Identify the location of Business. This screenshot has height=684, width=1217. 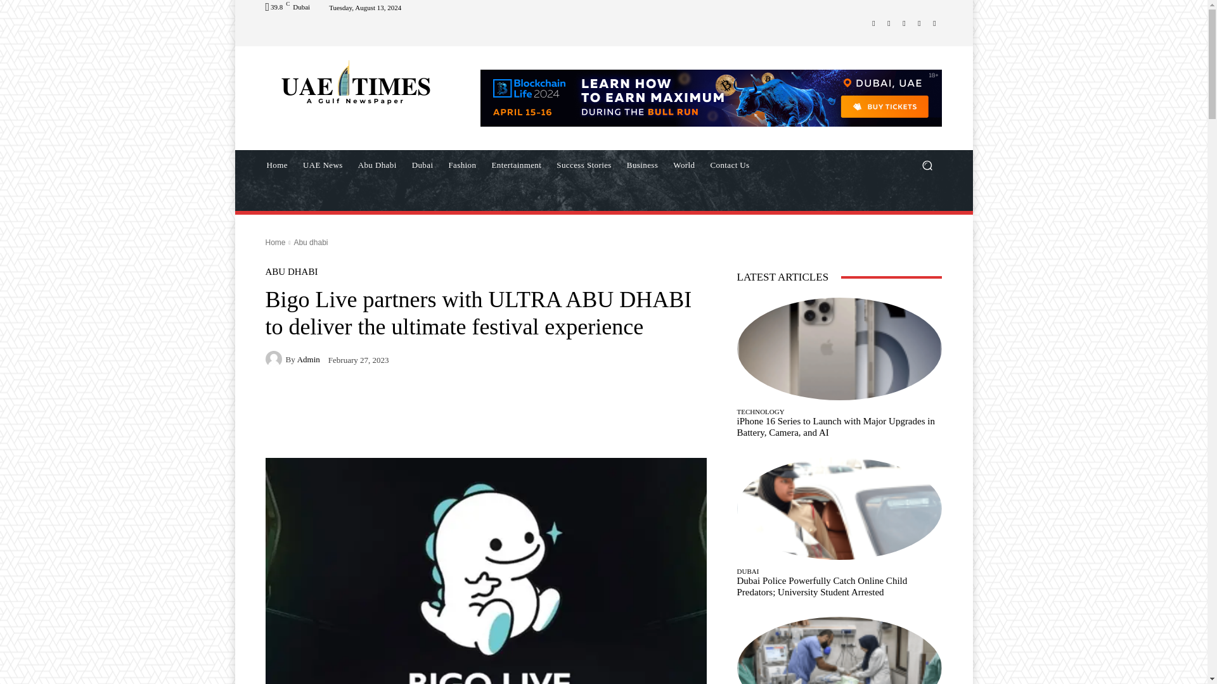
(643, 165).